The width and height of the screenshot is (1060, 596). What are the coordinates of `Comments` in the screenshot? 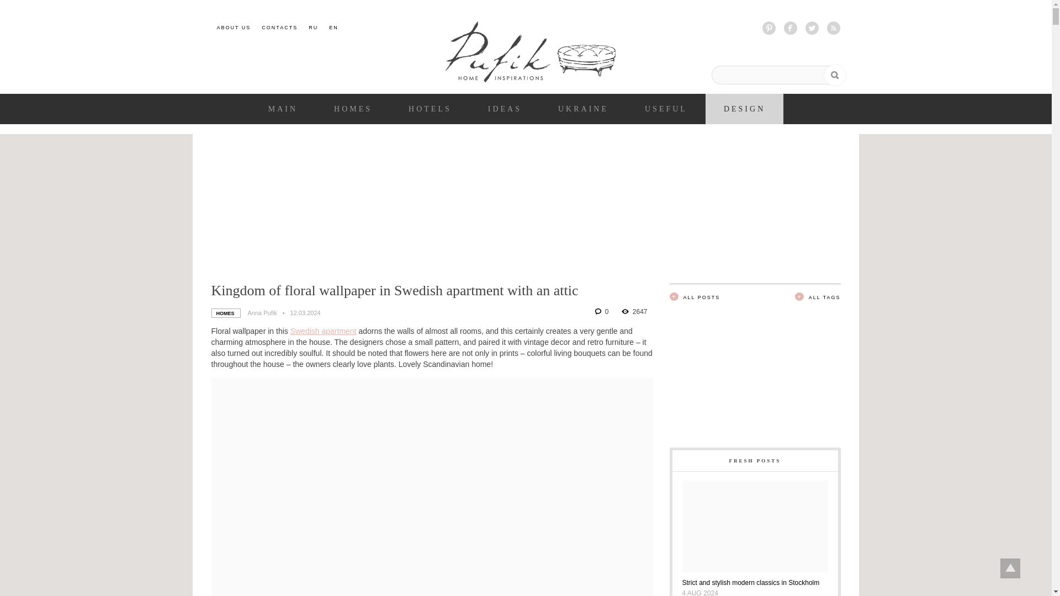 It's located at (602, 312).